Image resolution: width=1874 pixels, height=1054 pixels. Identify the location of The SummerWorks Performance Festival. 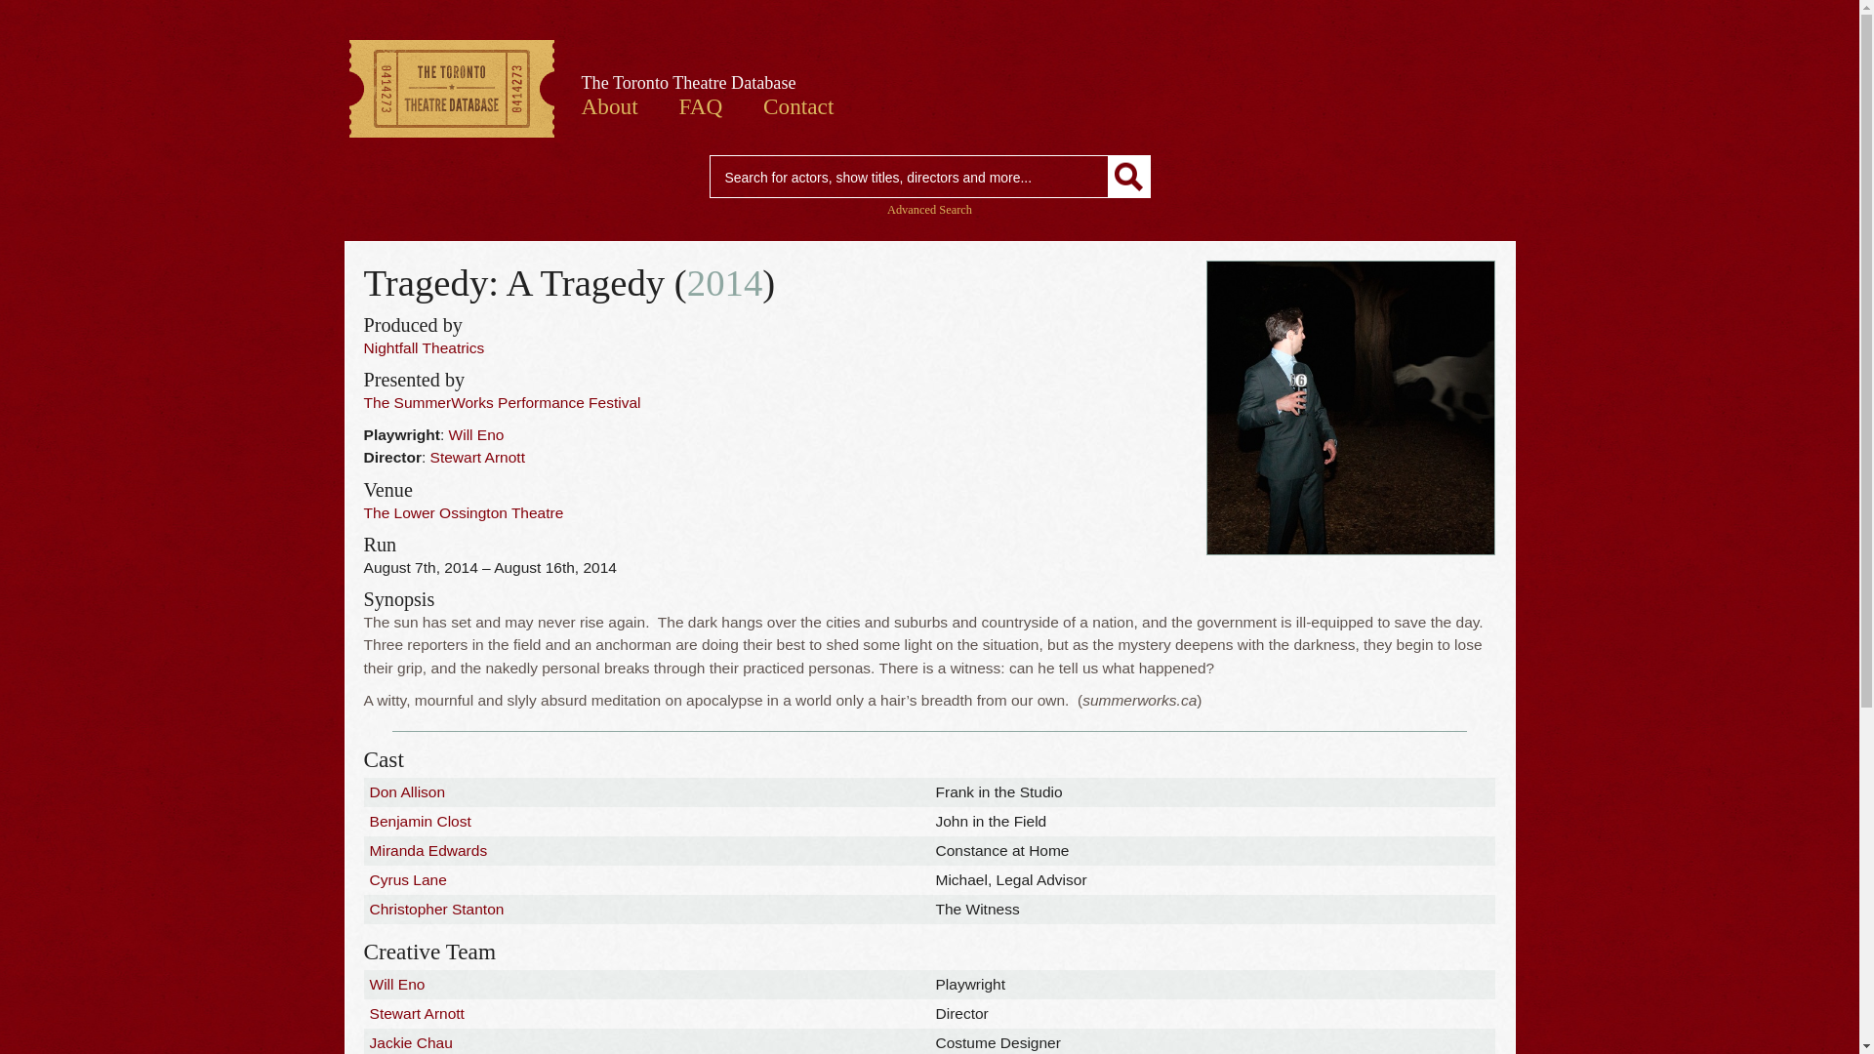
(502, 402).